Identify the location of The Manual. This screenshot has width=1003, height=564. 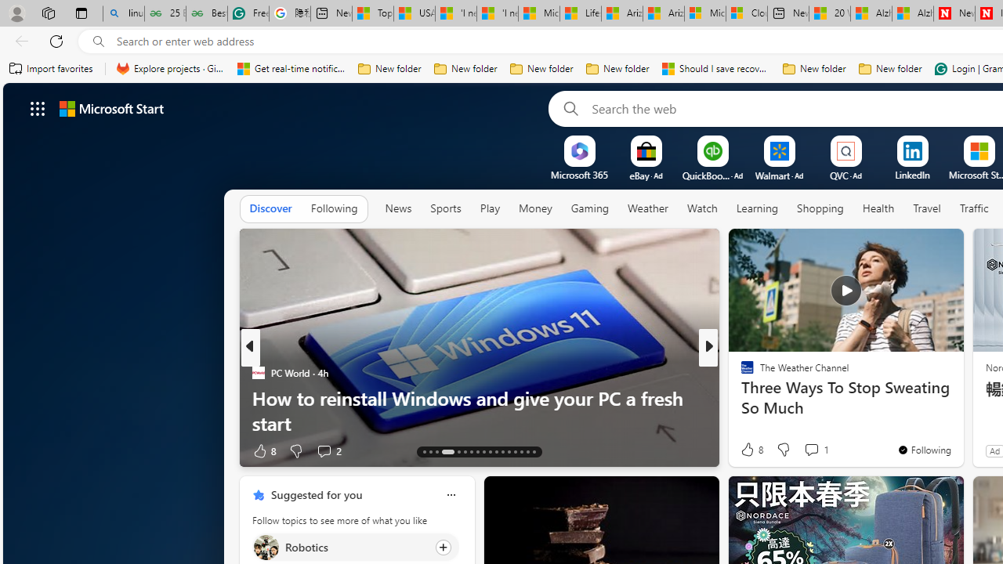
(740, 373).